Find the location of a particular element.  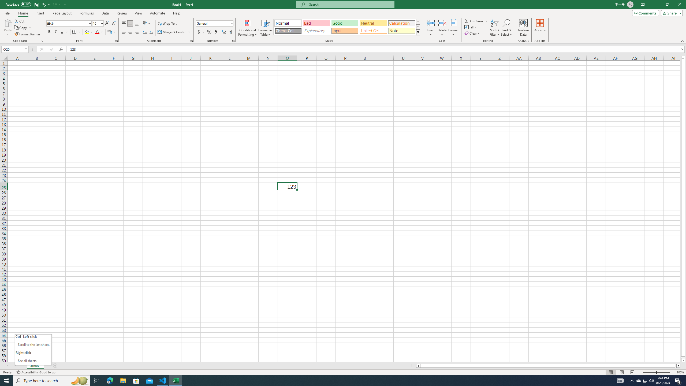

Linked Cell is located at coordinates (373, 31).